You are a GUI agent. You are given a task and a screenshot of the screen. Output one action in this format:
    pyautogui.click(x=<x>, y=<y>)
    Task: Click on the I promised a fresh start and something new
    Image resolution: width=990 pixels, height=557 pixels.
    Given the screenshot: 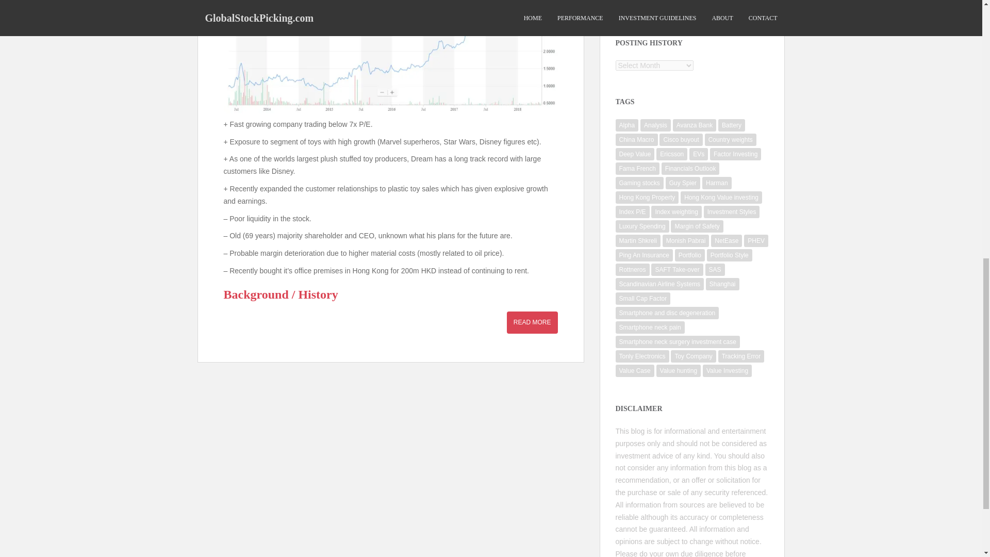 What is the action you would take?
    pyautogui.click(x=688, y=1)
    